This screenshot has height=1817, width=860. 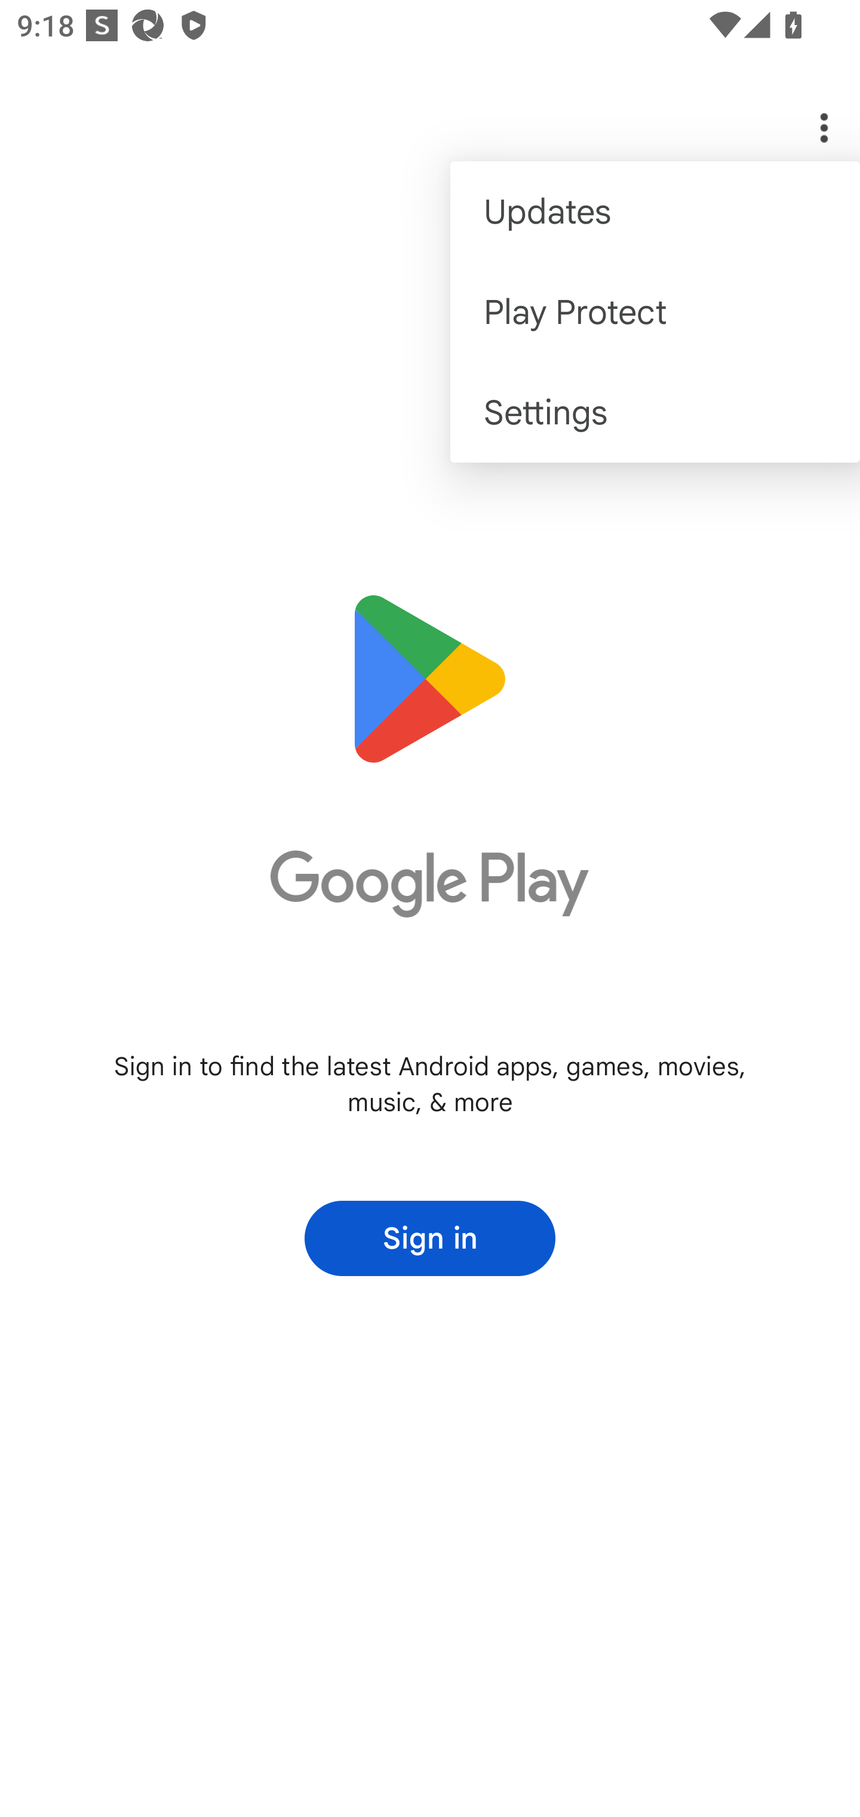 I want to click on Updates, so click(x=655, y=212).